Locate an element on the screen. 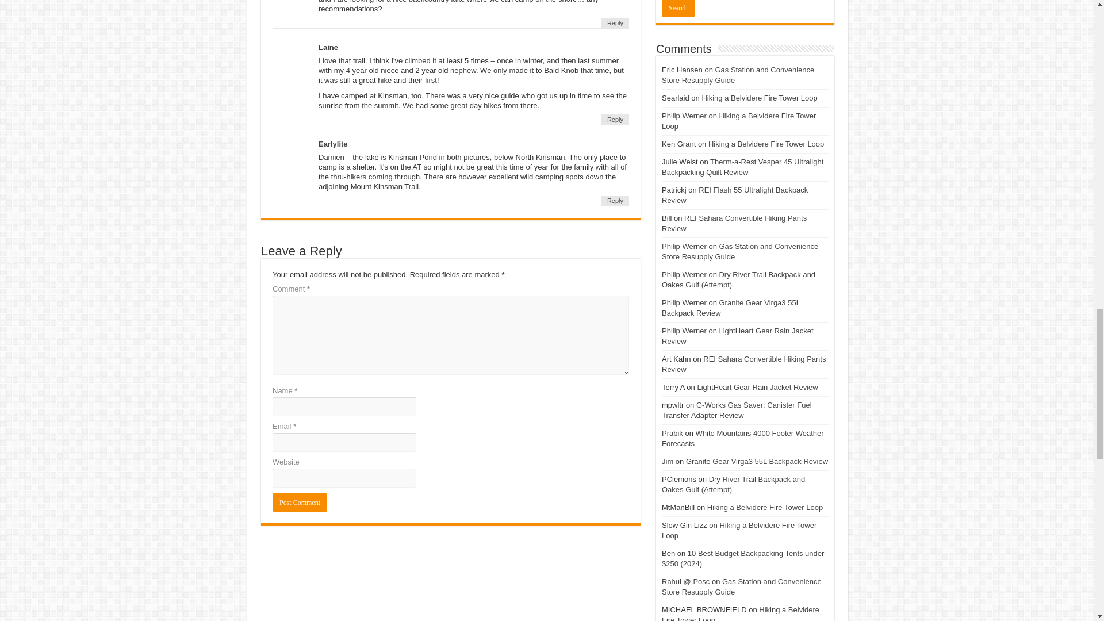 The width and height of the screenshot is (1104, 621). Reply is located at coordinates (615, 200).